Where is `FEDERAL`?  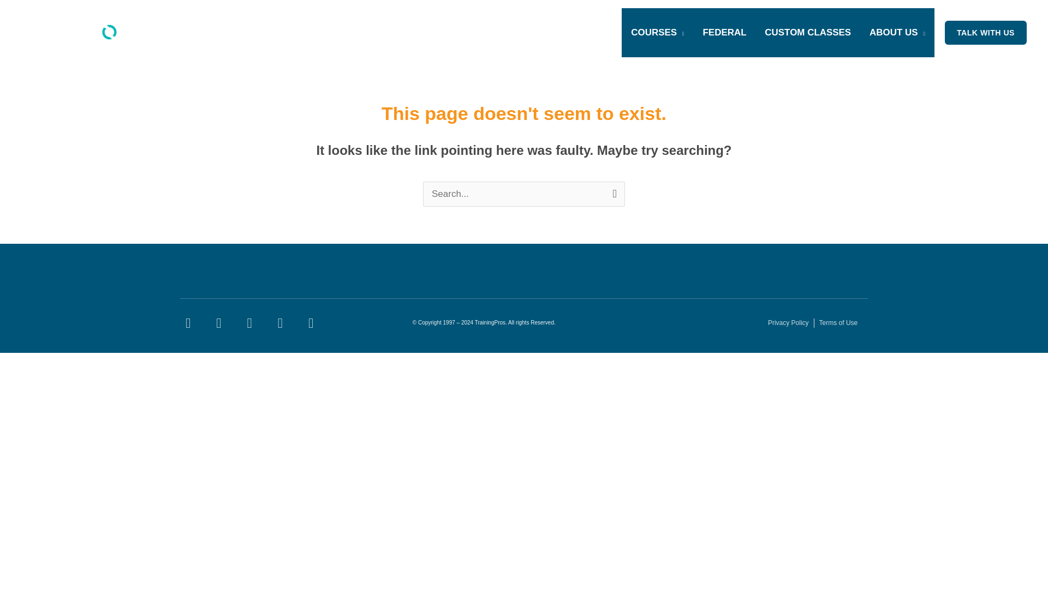 FEDERAL is located at coordinates (725, 33).